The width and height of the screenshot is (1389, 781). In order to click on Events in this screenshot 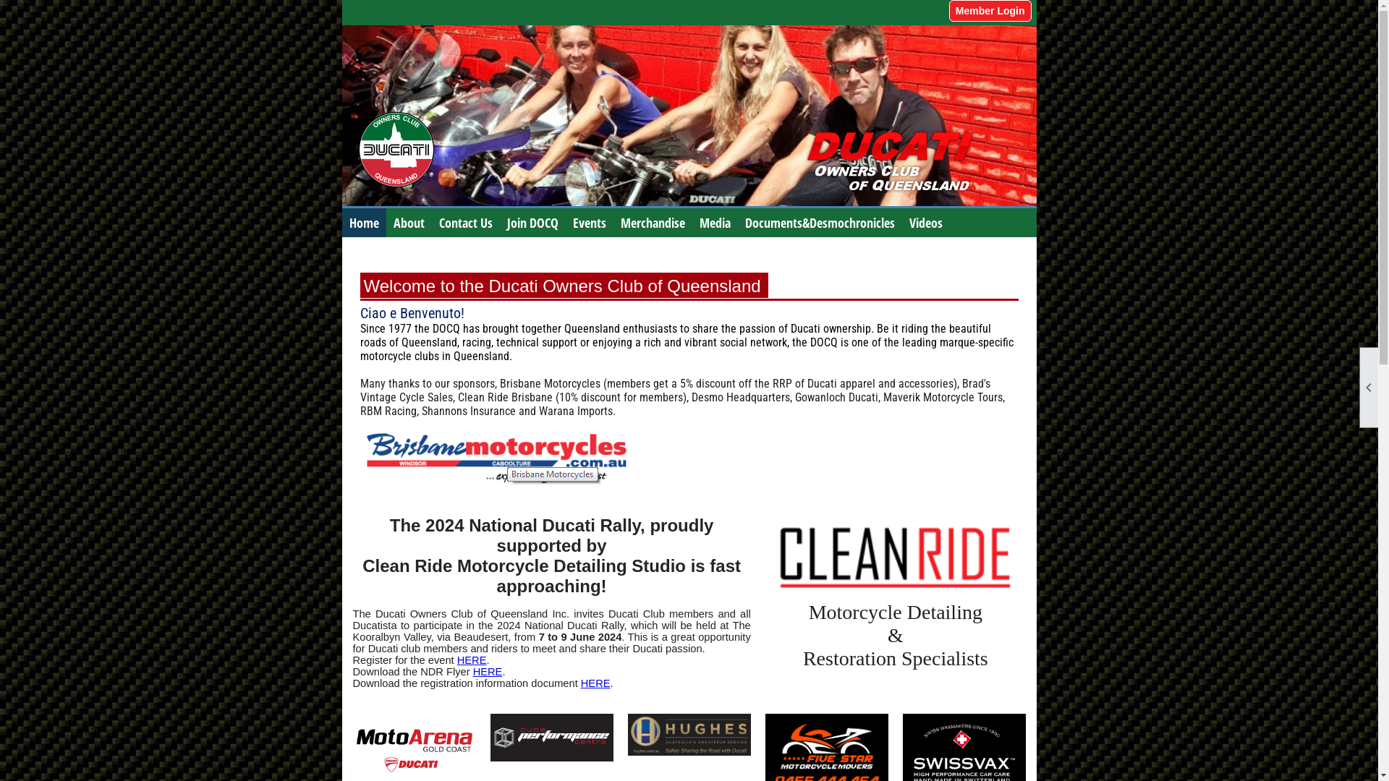, I will do `click(590, 223)`.